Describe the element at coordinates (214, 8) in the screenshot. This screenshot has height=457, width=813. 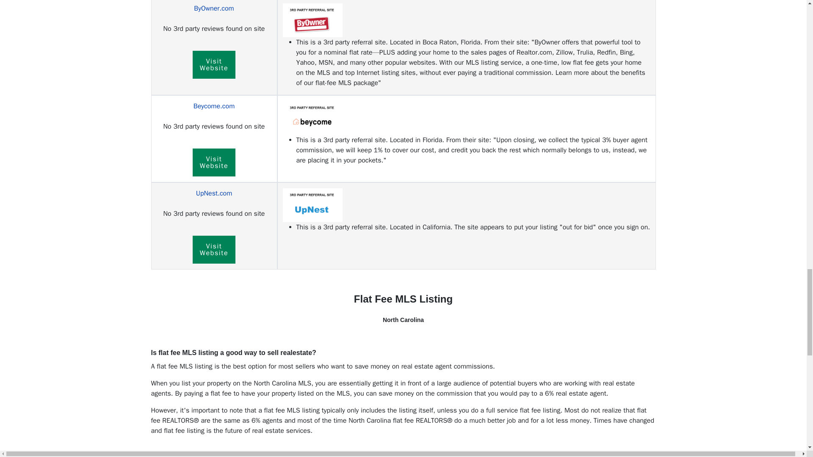
I see `Beycome.com` at that location.